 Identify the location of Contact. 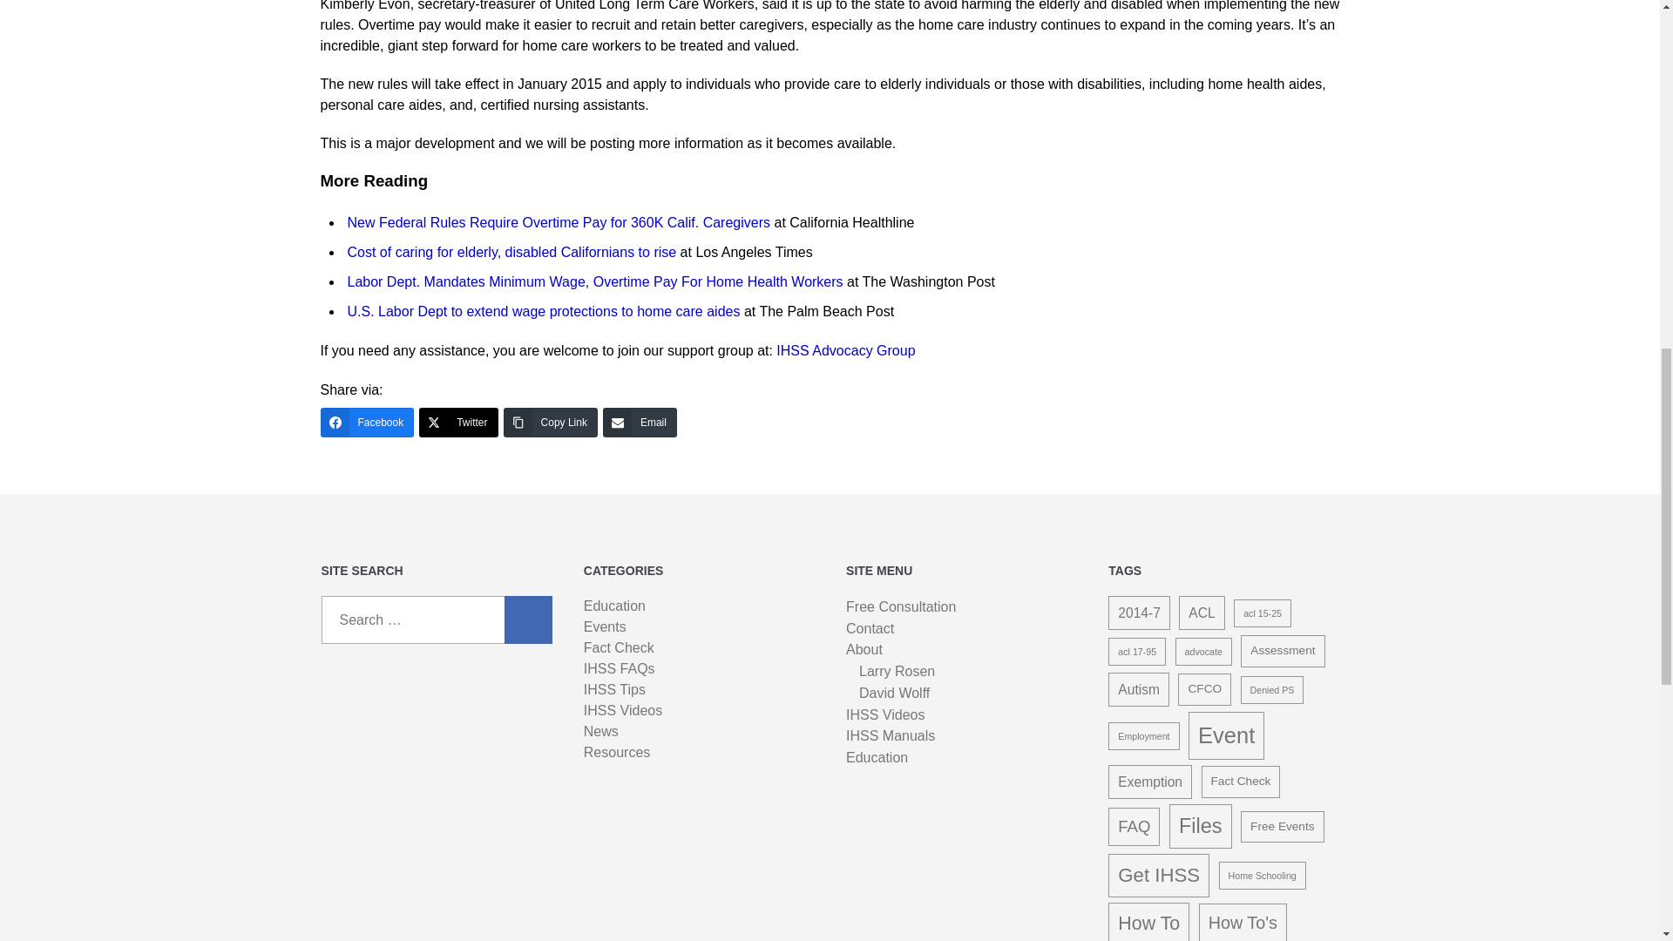
(870, 629).